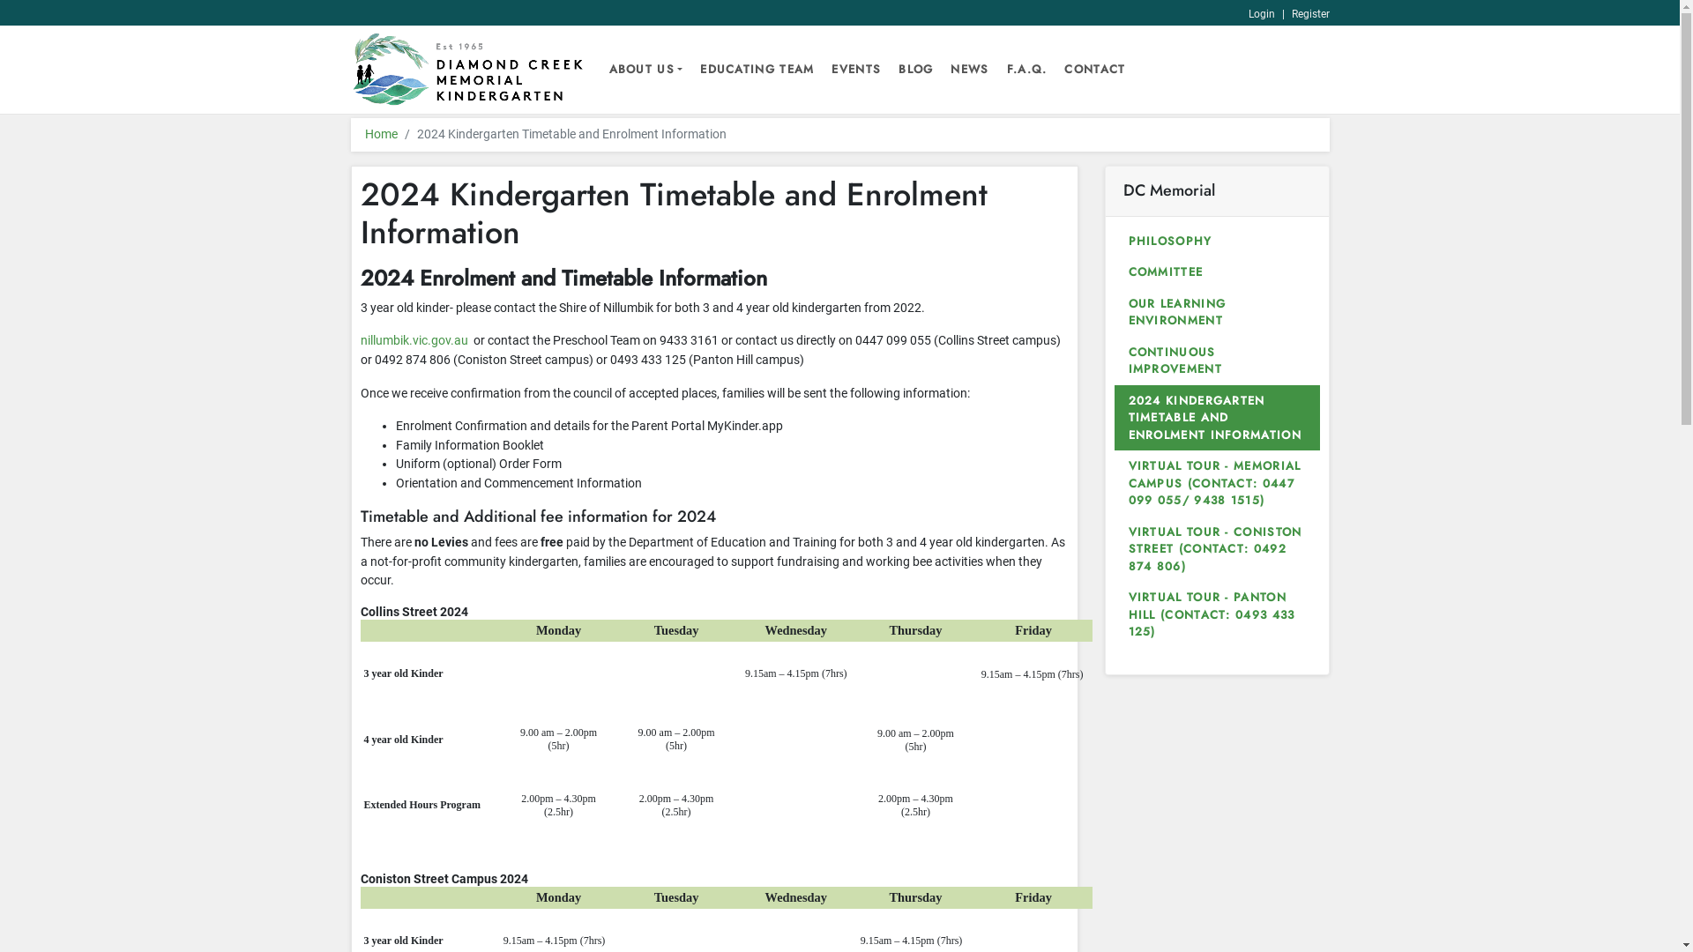  I want to click on F.A.Q., so click(1027, 69).